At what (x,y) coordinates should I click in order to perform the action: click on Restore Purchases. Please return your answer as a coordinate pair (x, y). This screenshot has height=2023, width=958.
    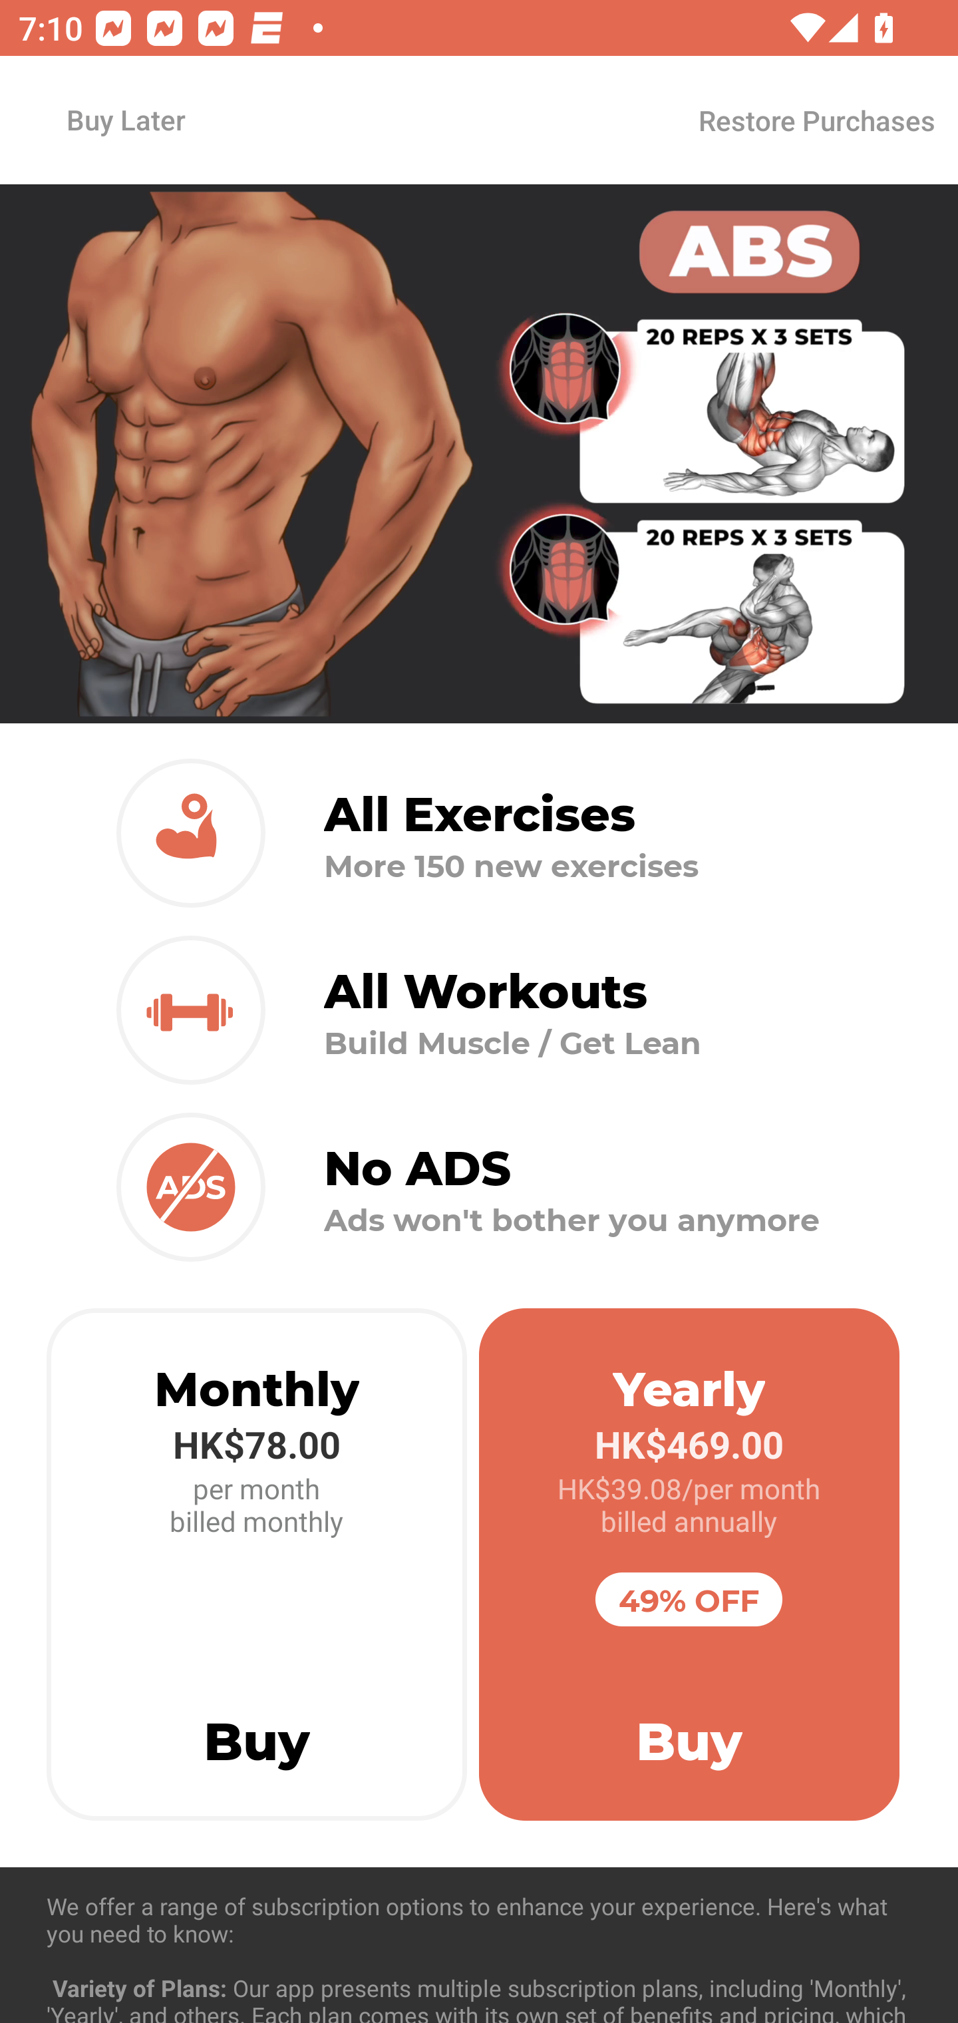
    Looking at the image, I should click on (816, 120).